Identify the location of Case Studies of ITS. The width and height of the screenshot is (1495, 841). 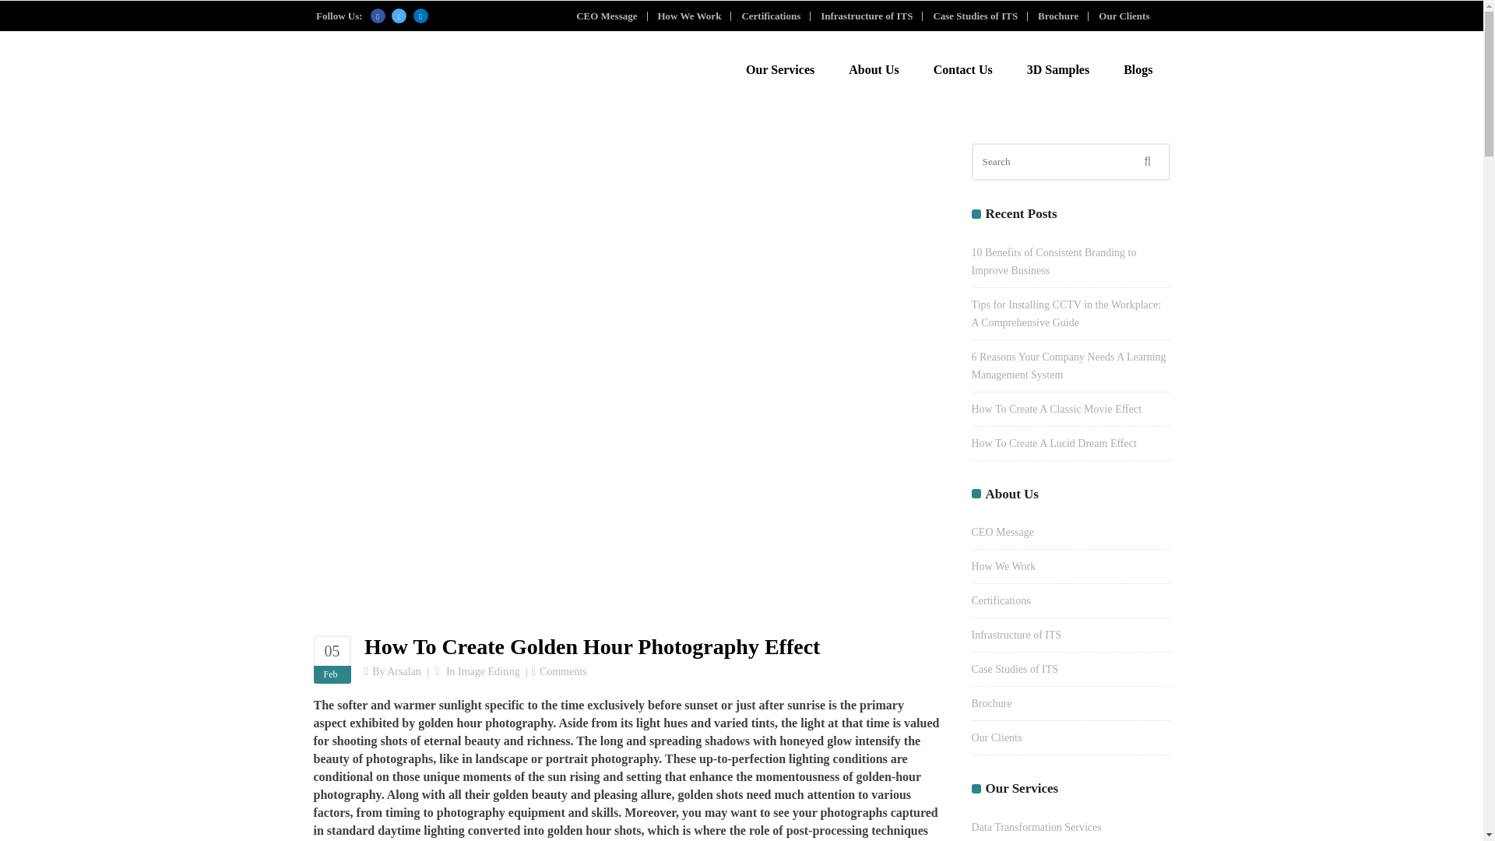
(980, 16).